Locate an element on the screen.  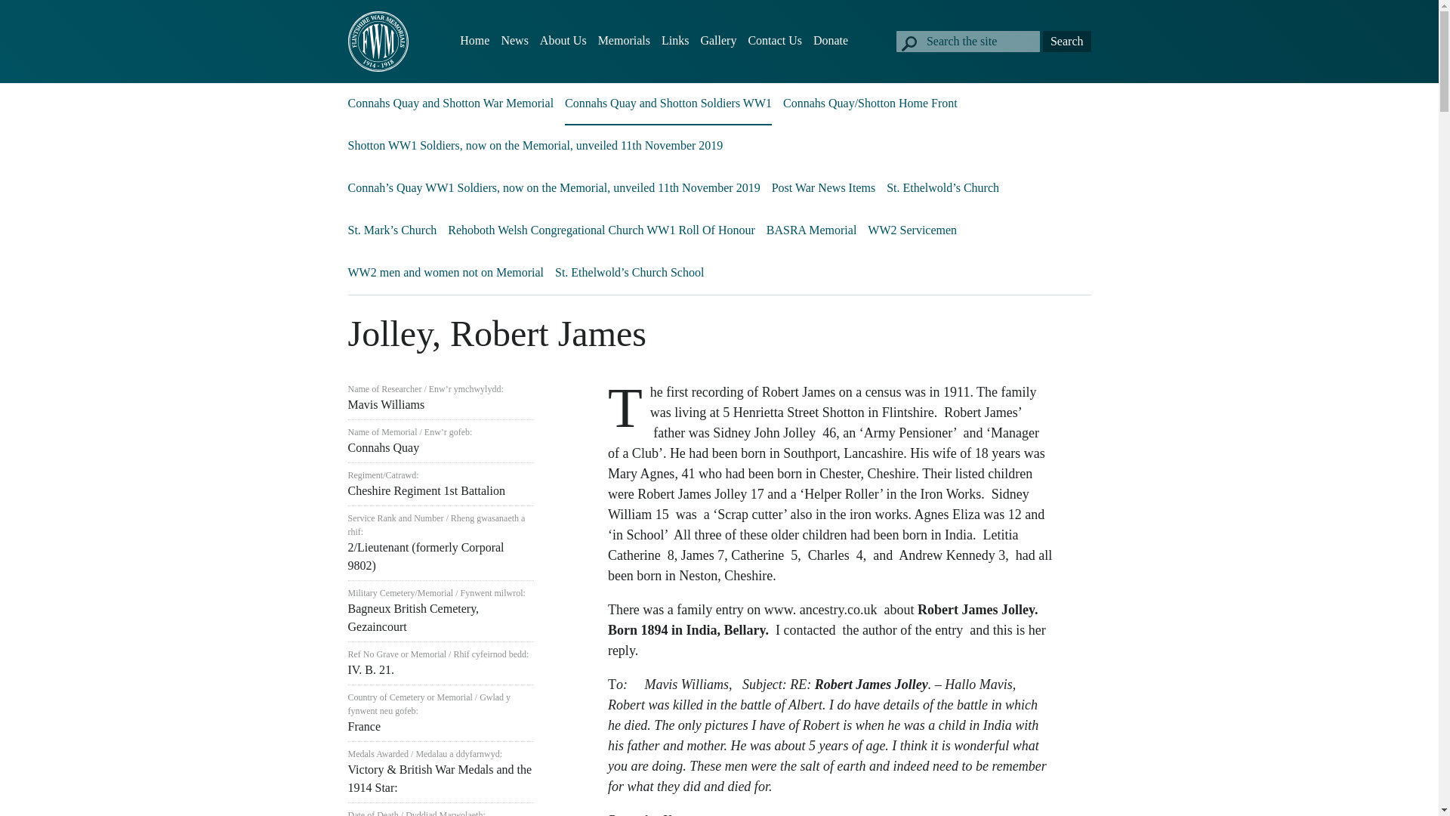
Home is located at coordinates (474, 41).